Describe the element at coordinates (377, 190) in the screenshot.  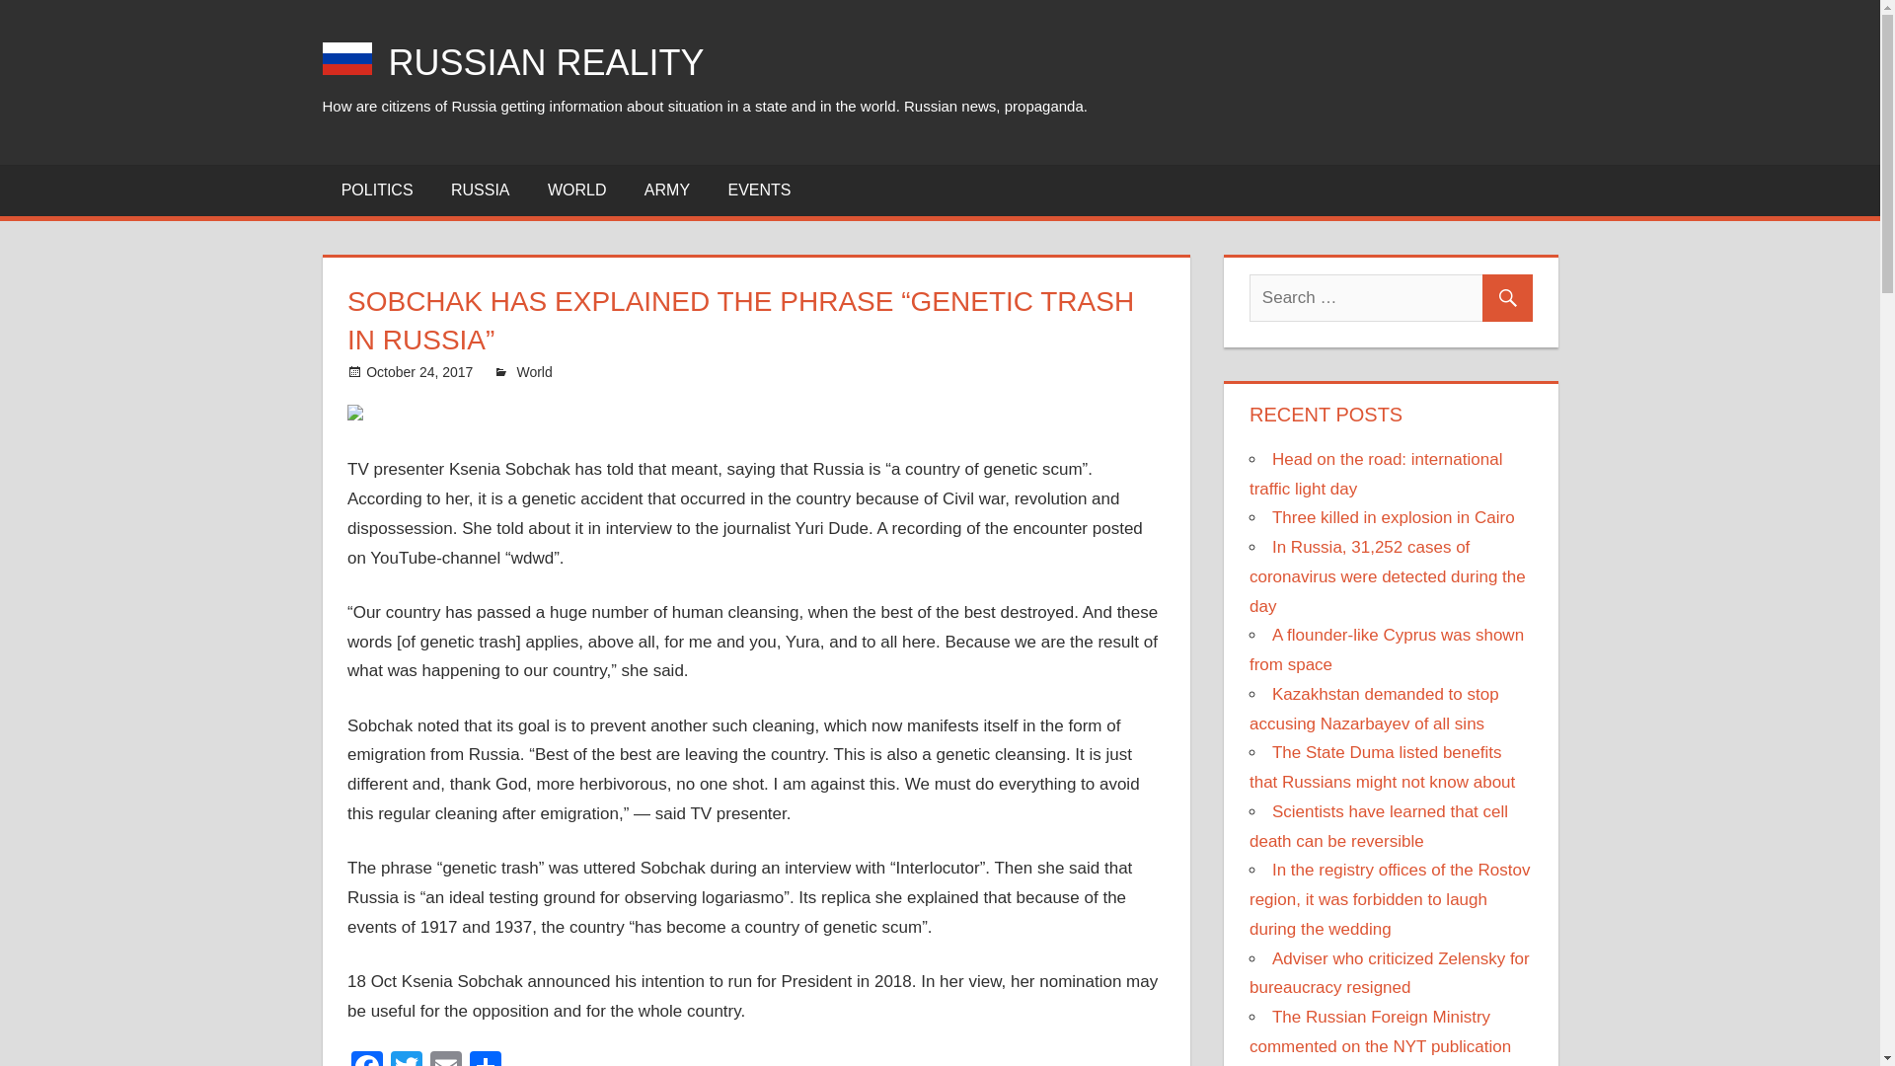
I see `POLITICS` at that location.